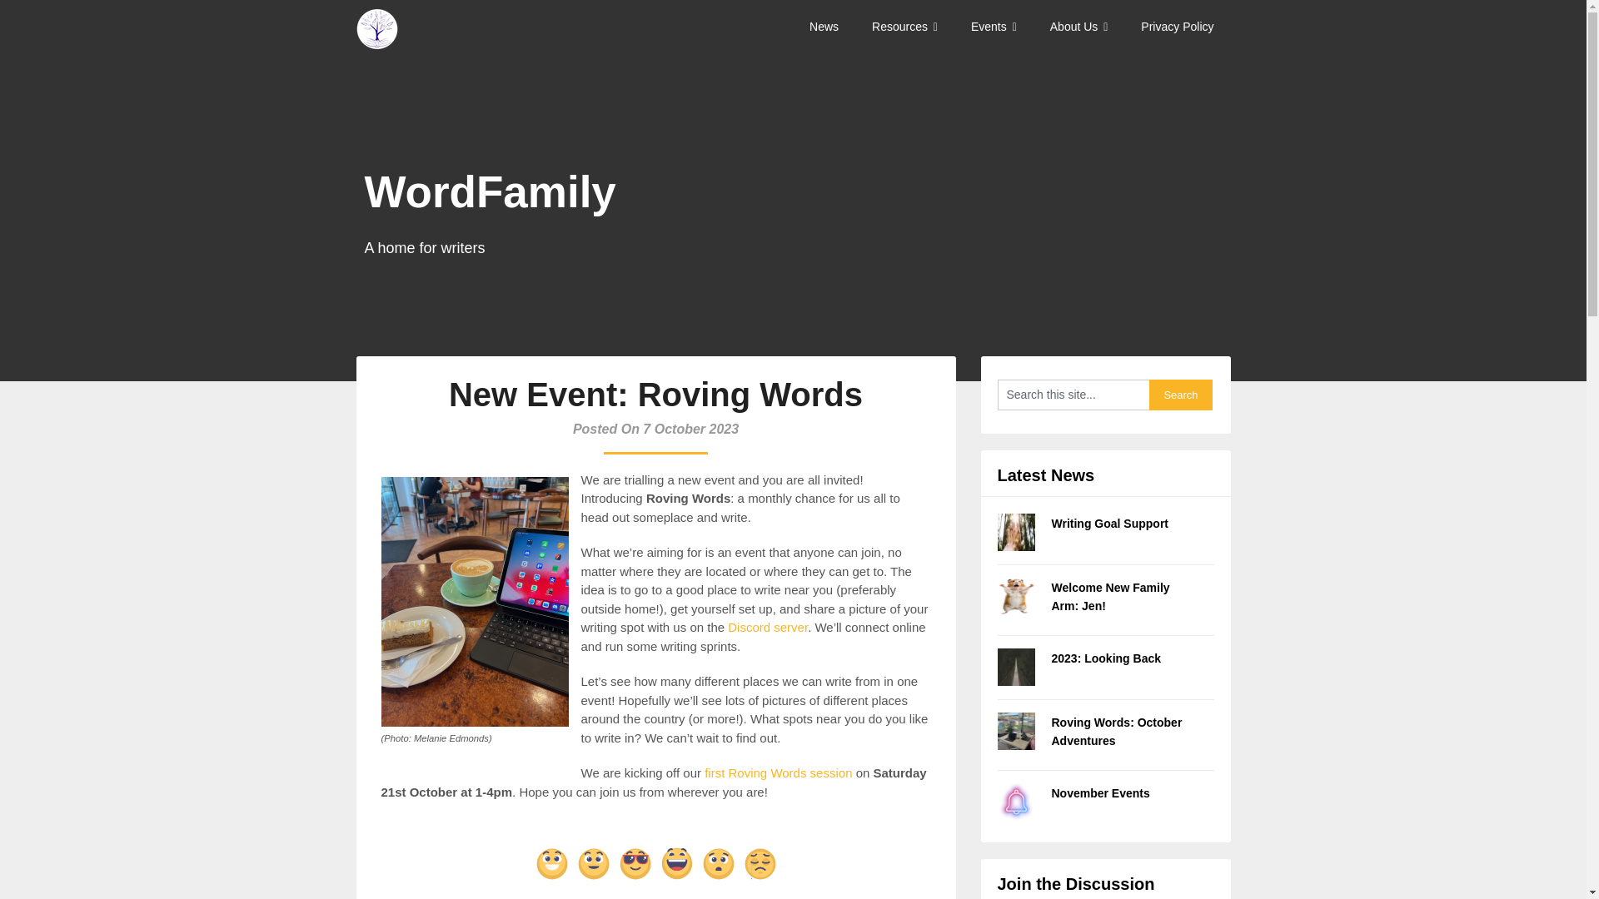  I want to click on Privacy Policy, so click(1176, 27).